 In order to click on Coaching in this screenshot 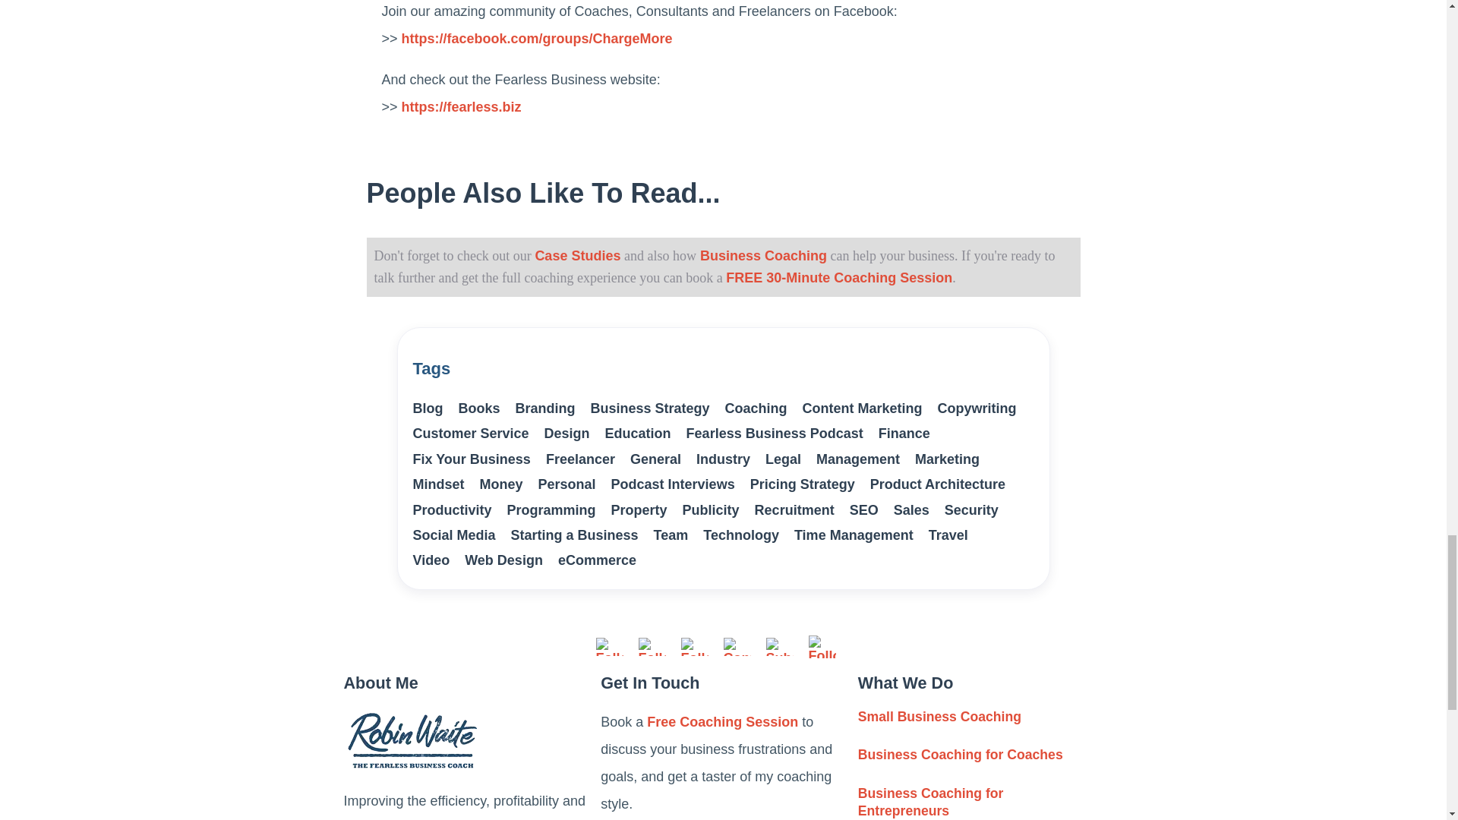, I will do `click(756, 408)`.